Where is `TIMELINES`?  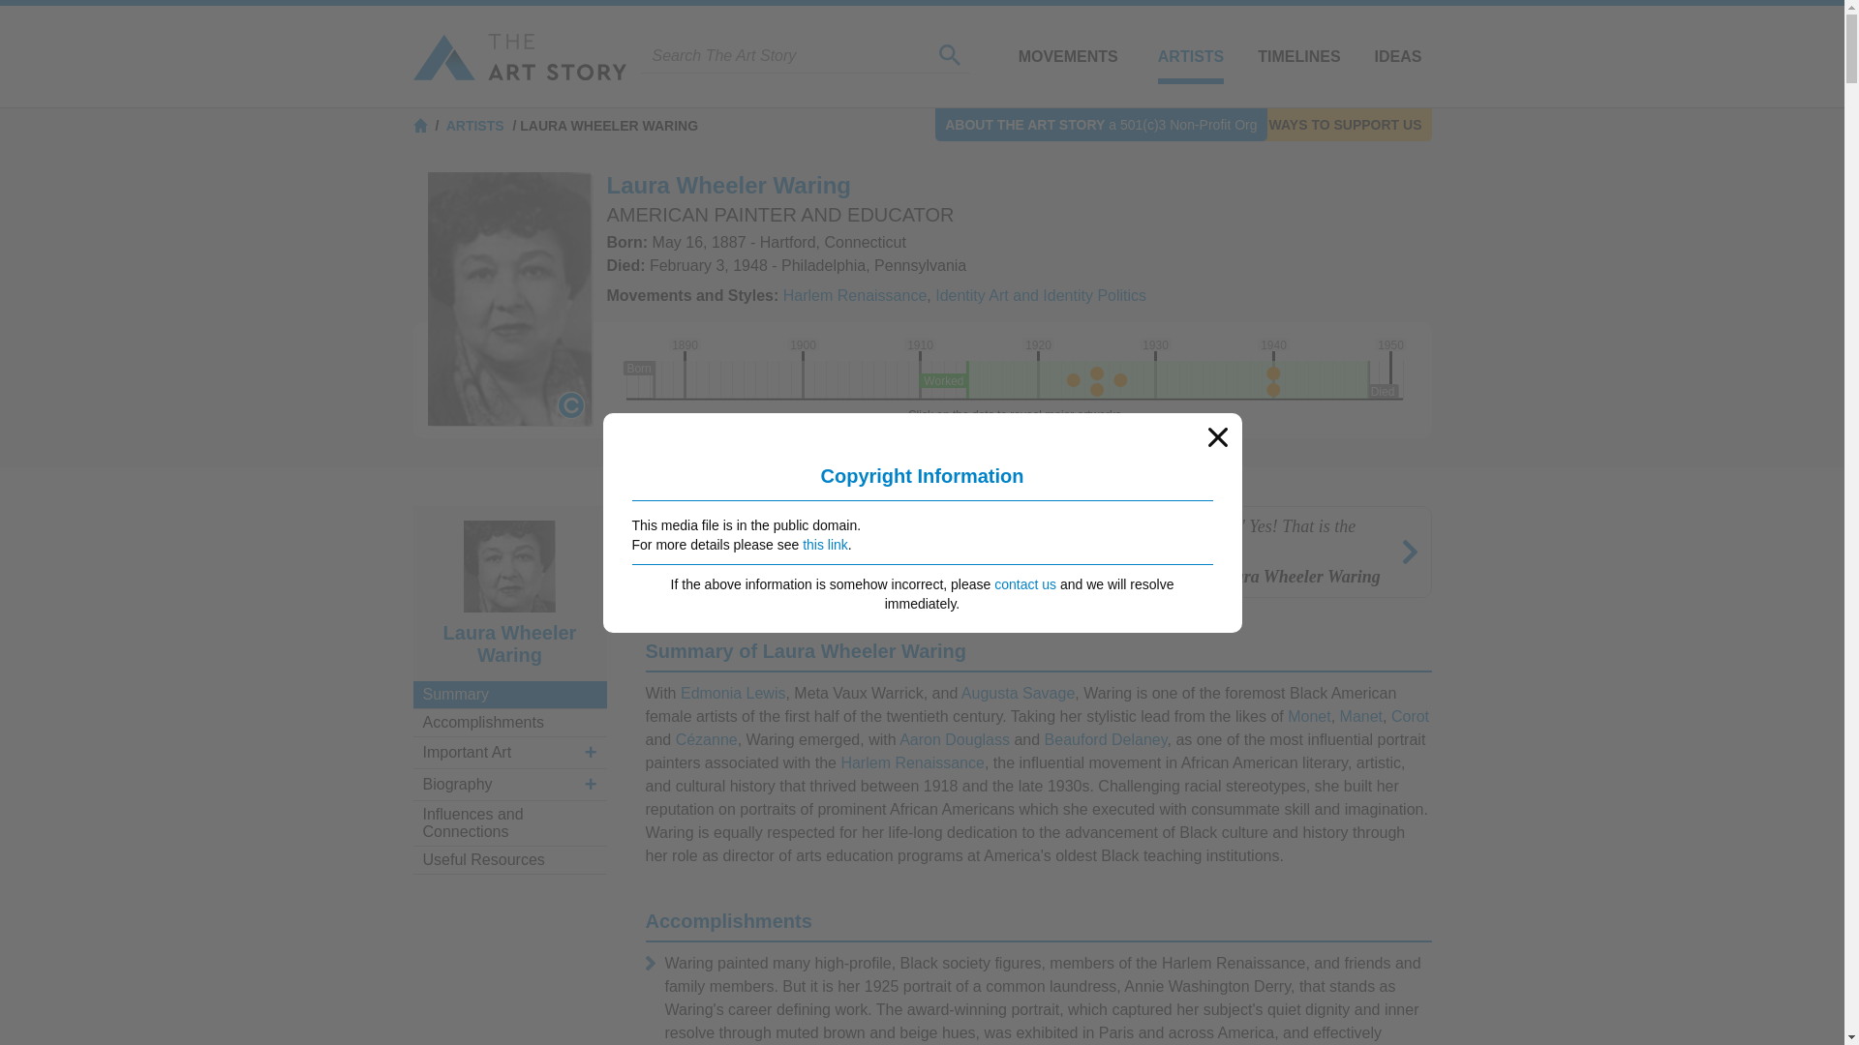 TIMELINES is located at coordinates (1299, 56).